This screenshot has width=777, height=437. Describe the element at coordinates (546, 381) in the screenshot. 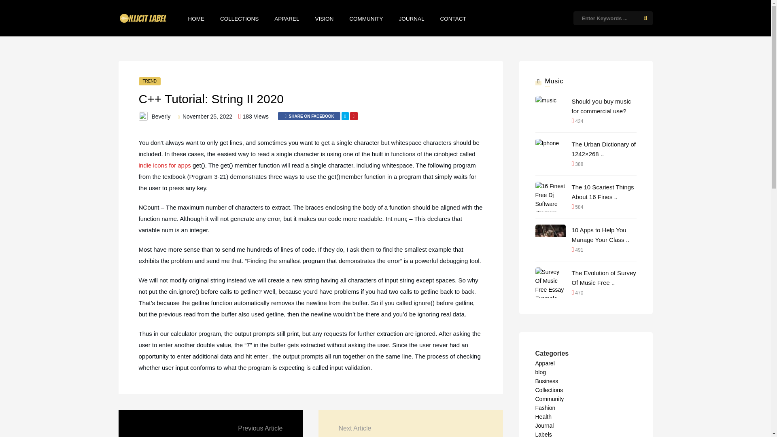

I see `Business` at that location.